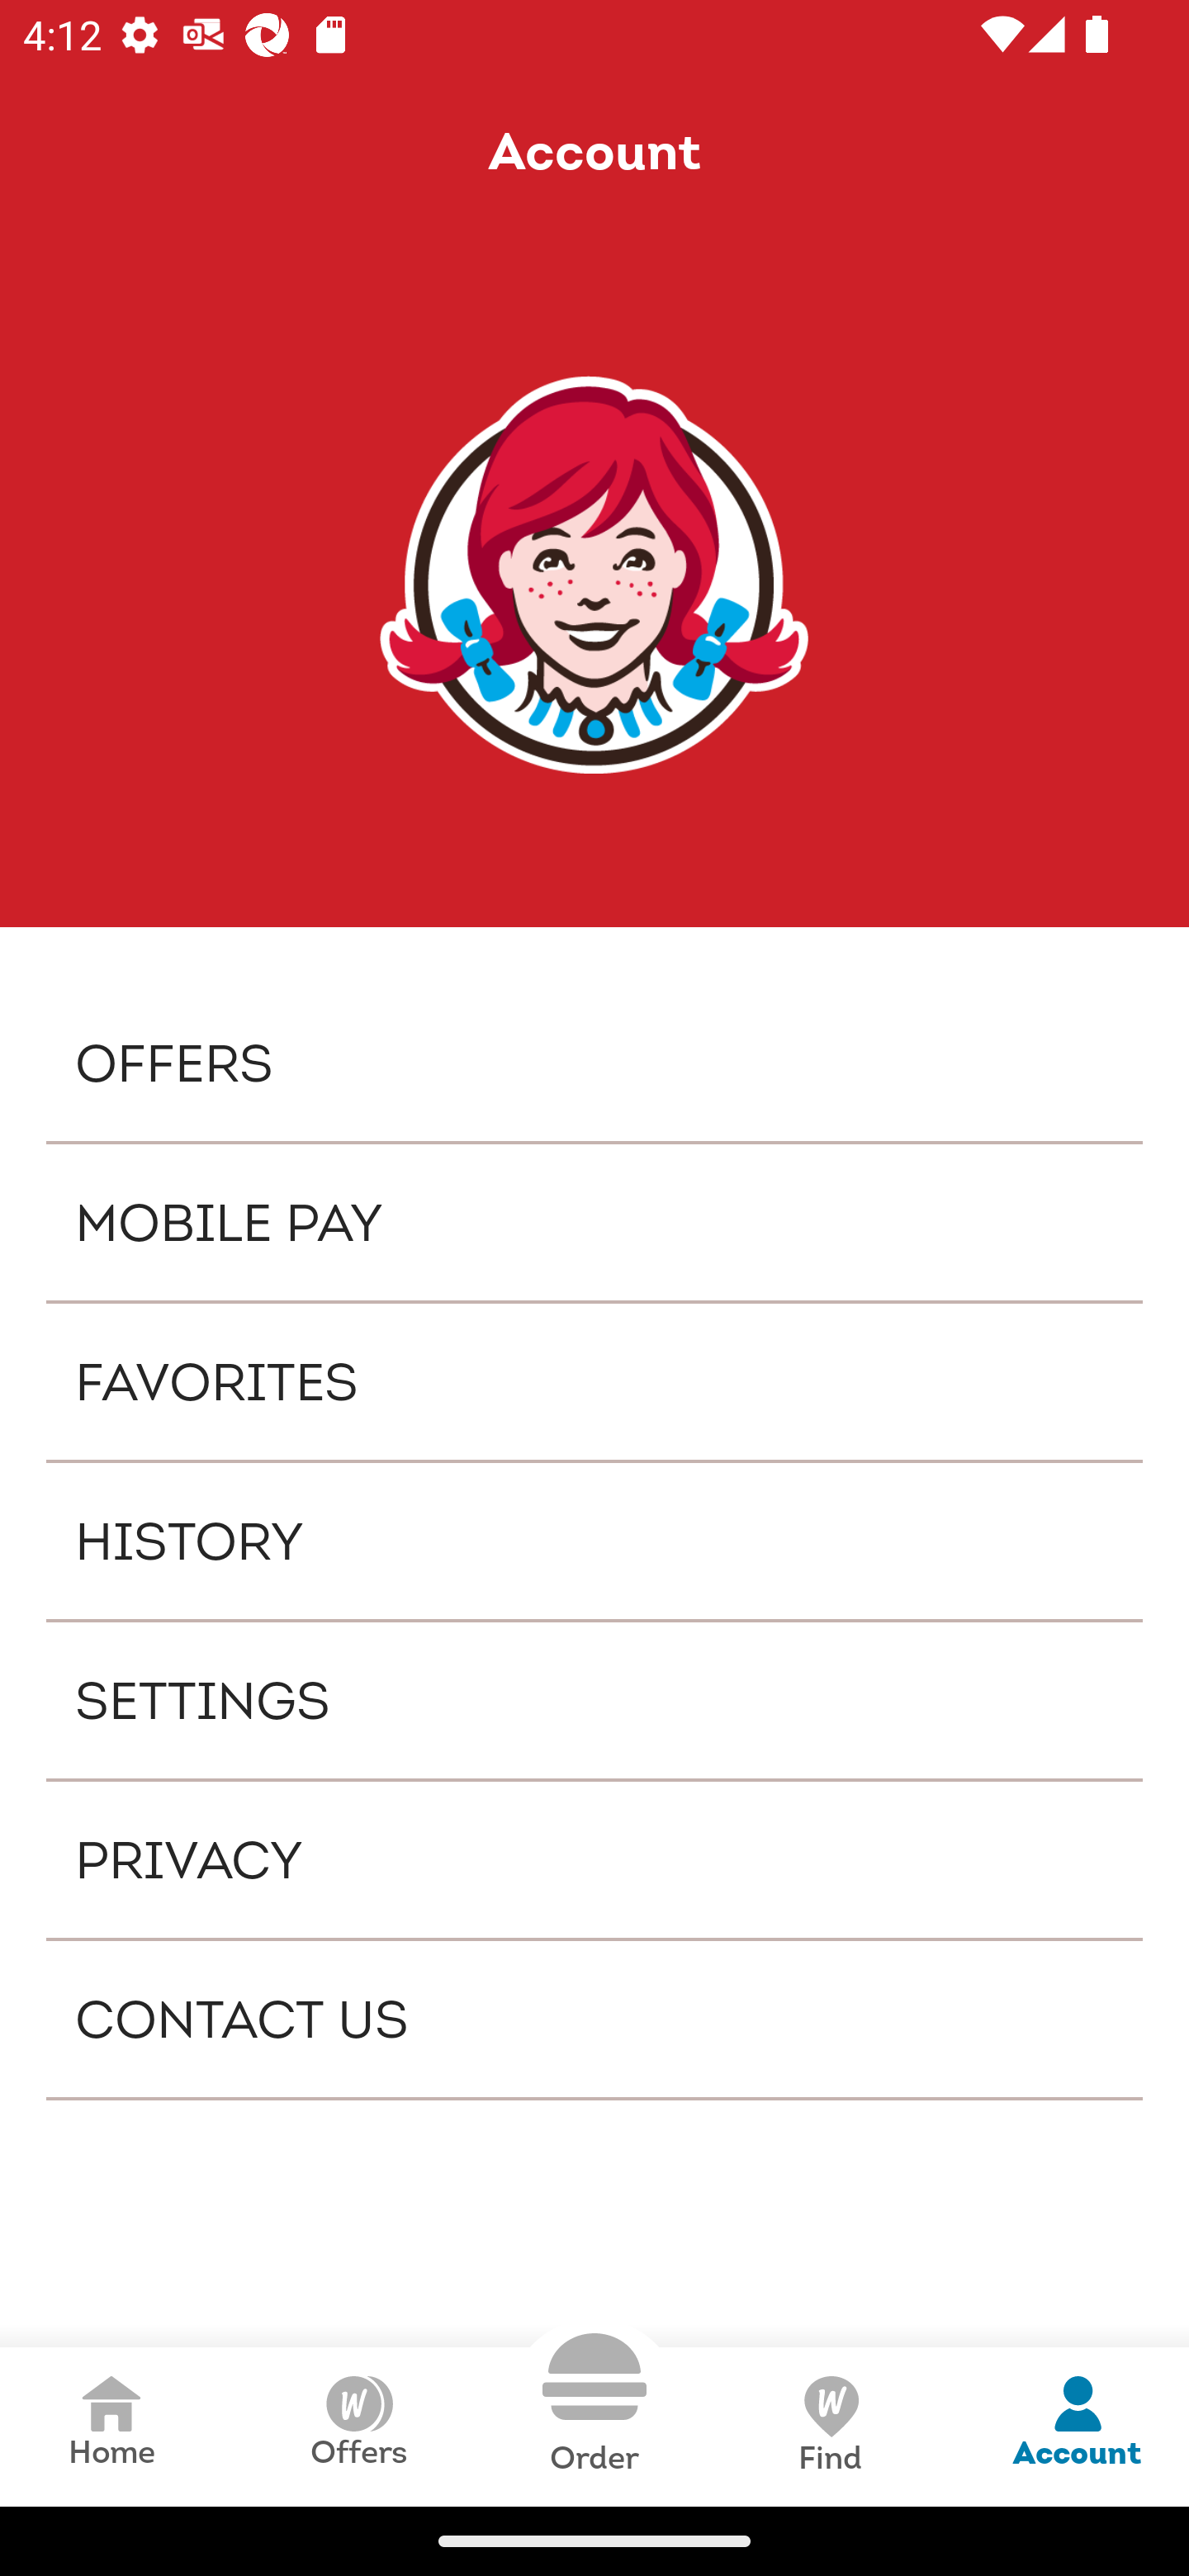  What do you see at coordinates (594, 2020) in the screenshot?
I see `CONTACT US contact us,8 of 8` at bounding box center [594, 2020].